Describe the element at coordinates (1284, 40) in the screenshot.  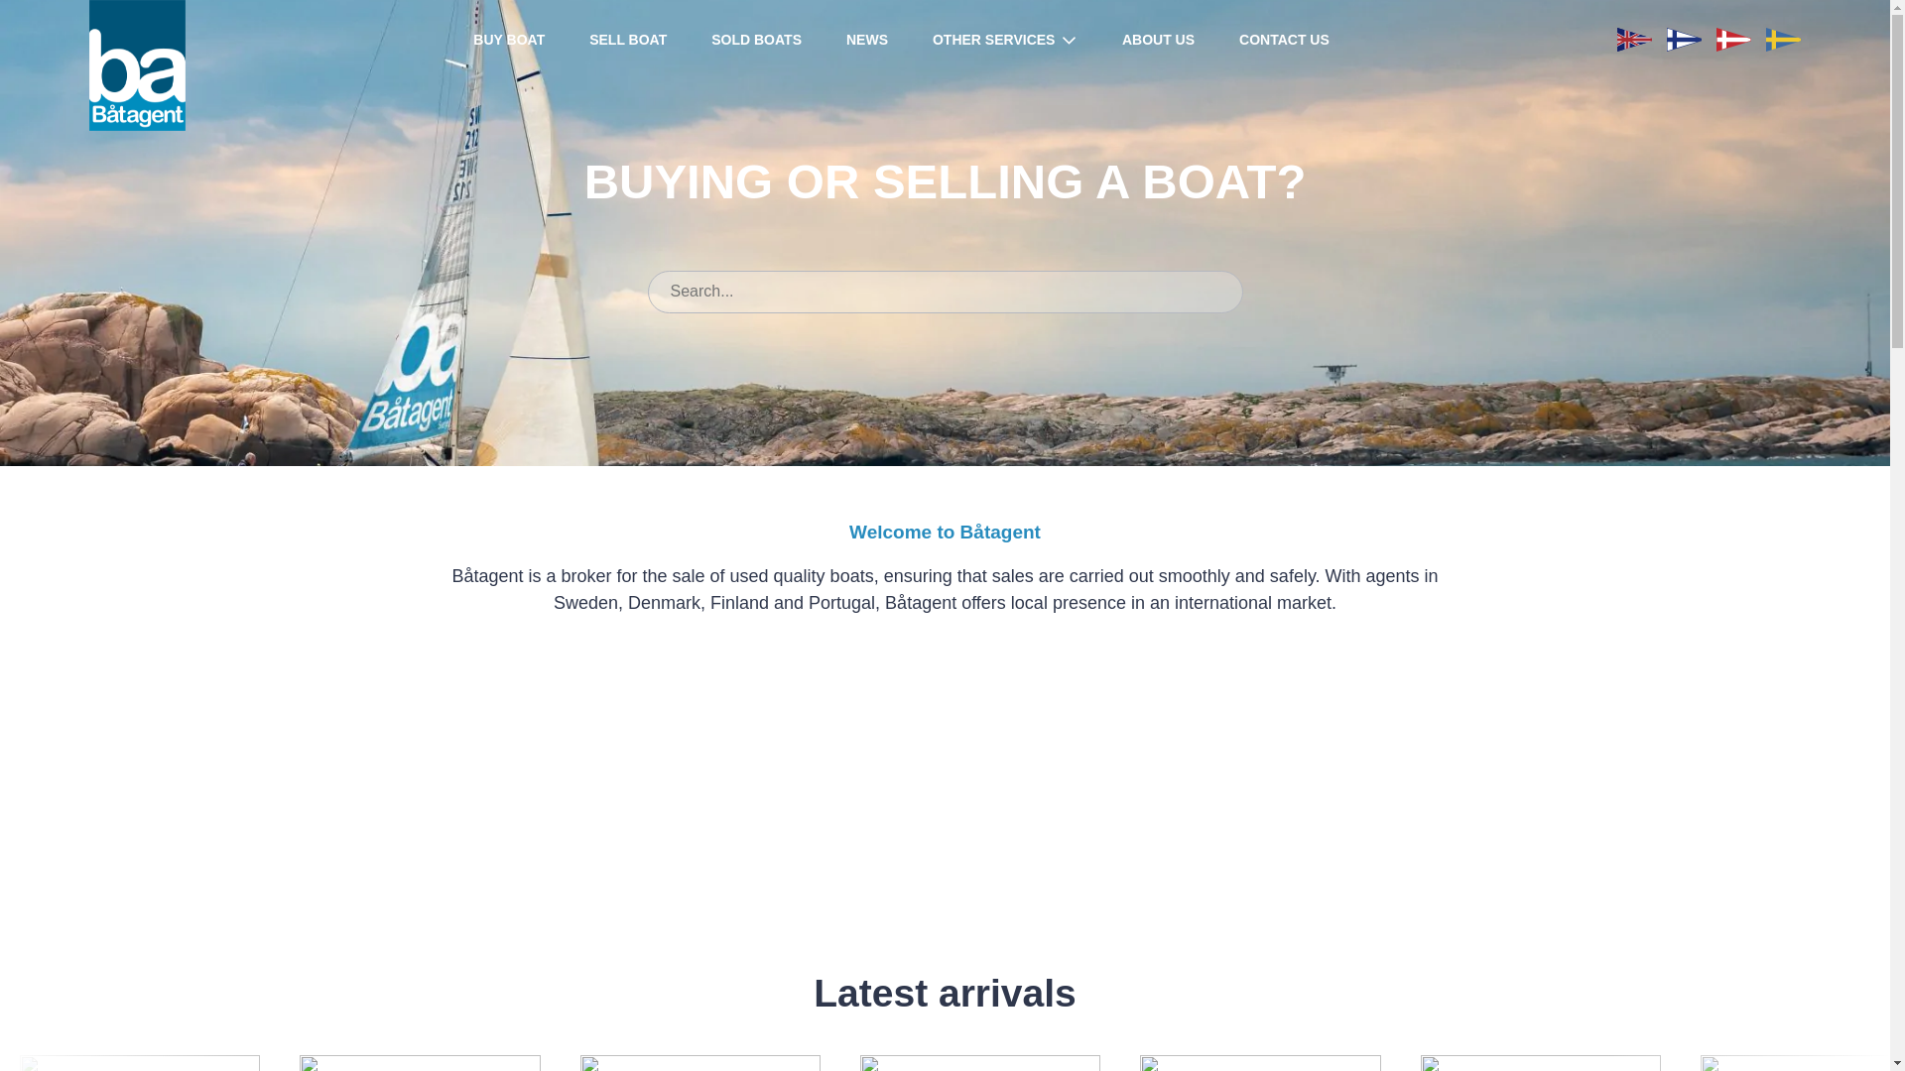
I see `SOLD BOATS` at that location.